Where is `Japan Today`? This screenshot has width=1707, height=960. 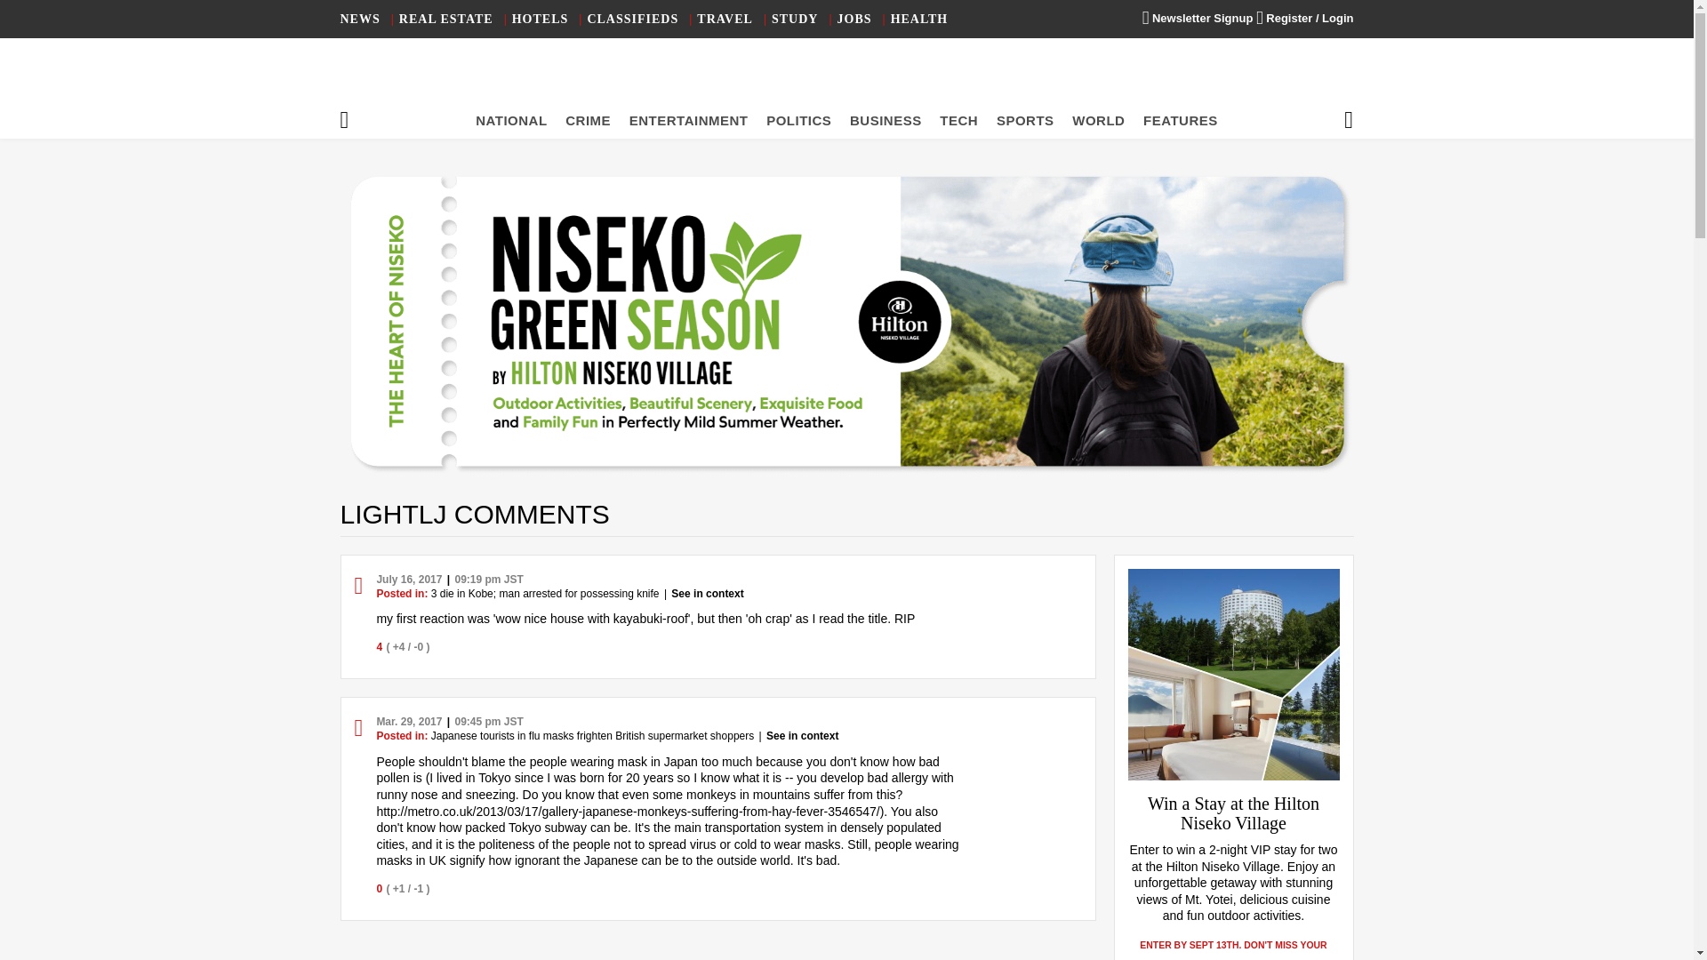 Japan Today is located at coordinates (846, 80).